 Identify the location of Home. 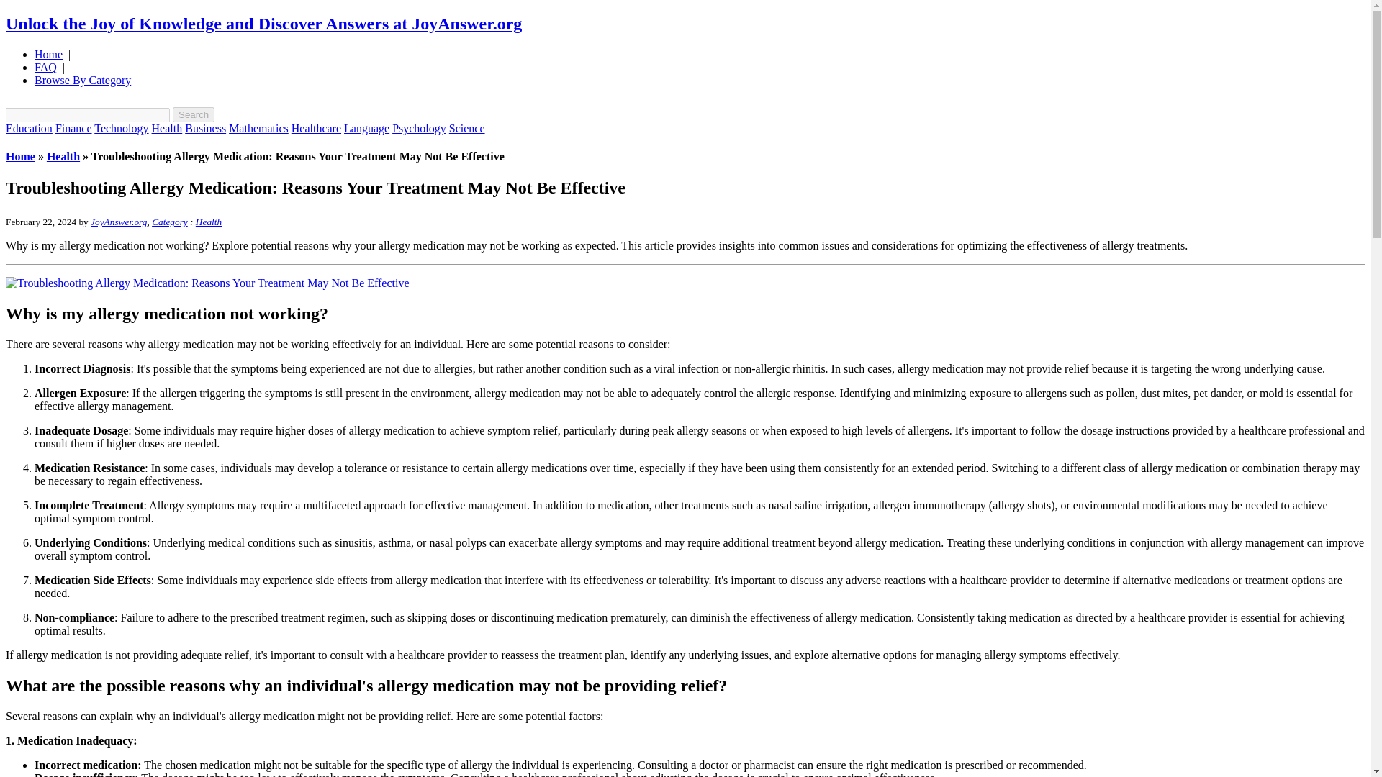
(20, 156).